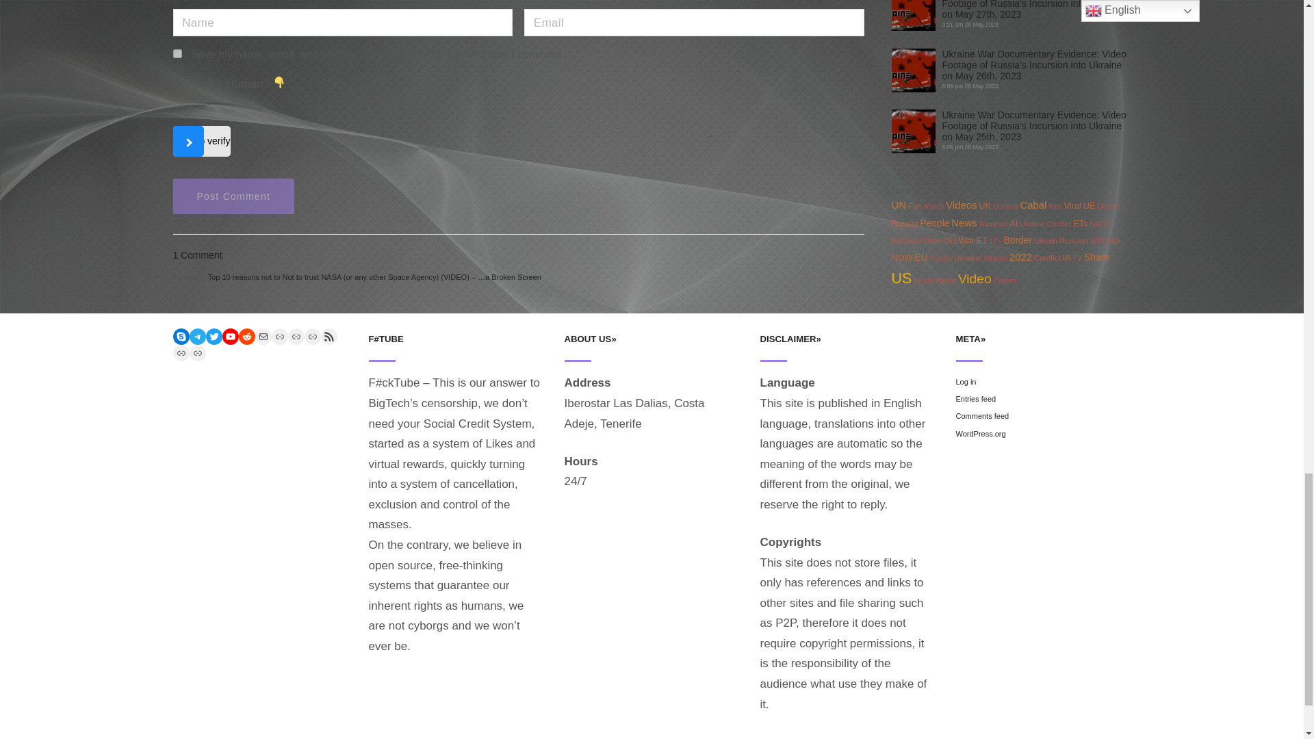 This screenshot has height=739, width=1314. Describe the element at coordinates (177, 53) in the screenshot. I see `yes` at that location.